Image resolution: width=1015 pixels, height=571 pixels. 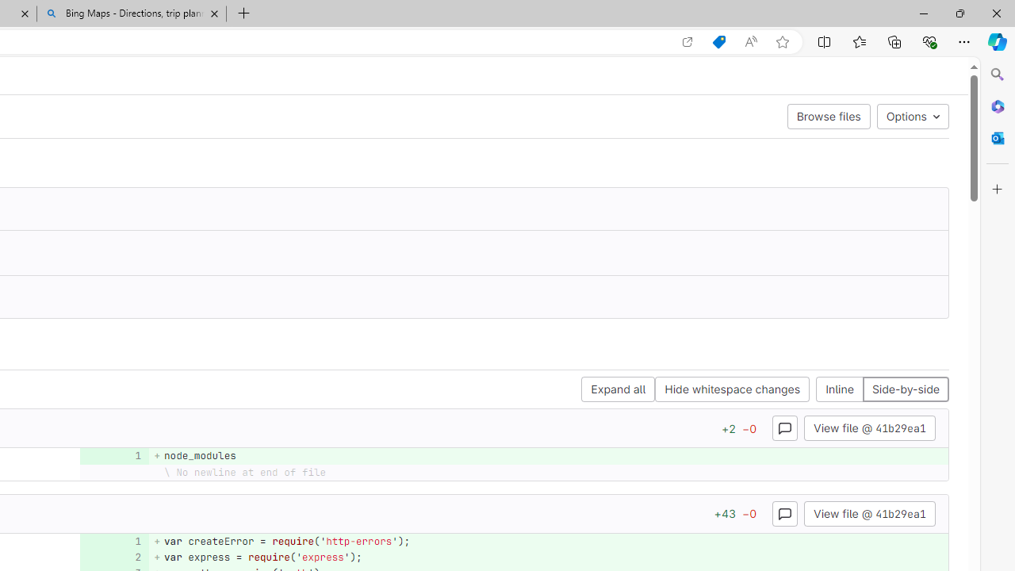 What do you see at coordinates (869, 512) in the screenshot?
I see `View file @ 41b29ea1` at bounding box center [869, 512].